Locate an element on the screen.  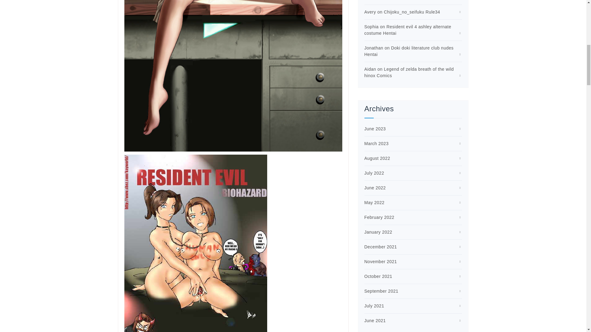
October 2021 is located at coordinates (378, 276).